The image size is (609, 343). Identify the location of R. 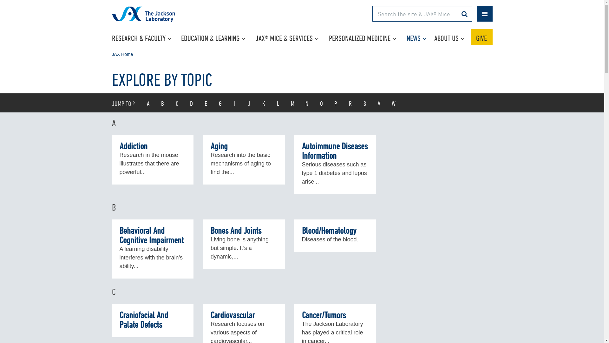
(350, 103).